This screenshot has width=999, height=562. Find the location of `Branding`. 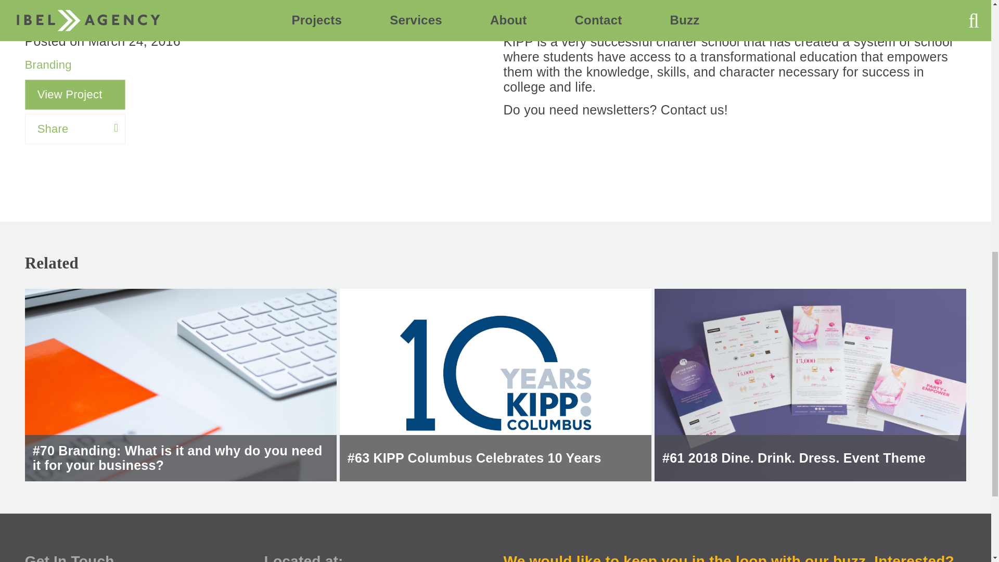

Branding is located at coordinates (48, 65).